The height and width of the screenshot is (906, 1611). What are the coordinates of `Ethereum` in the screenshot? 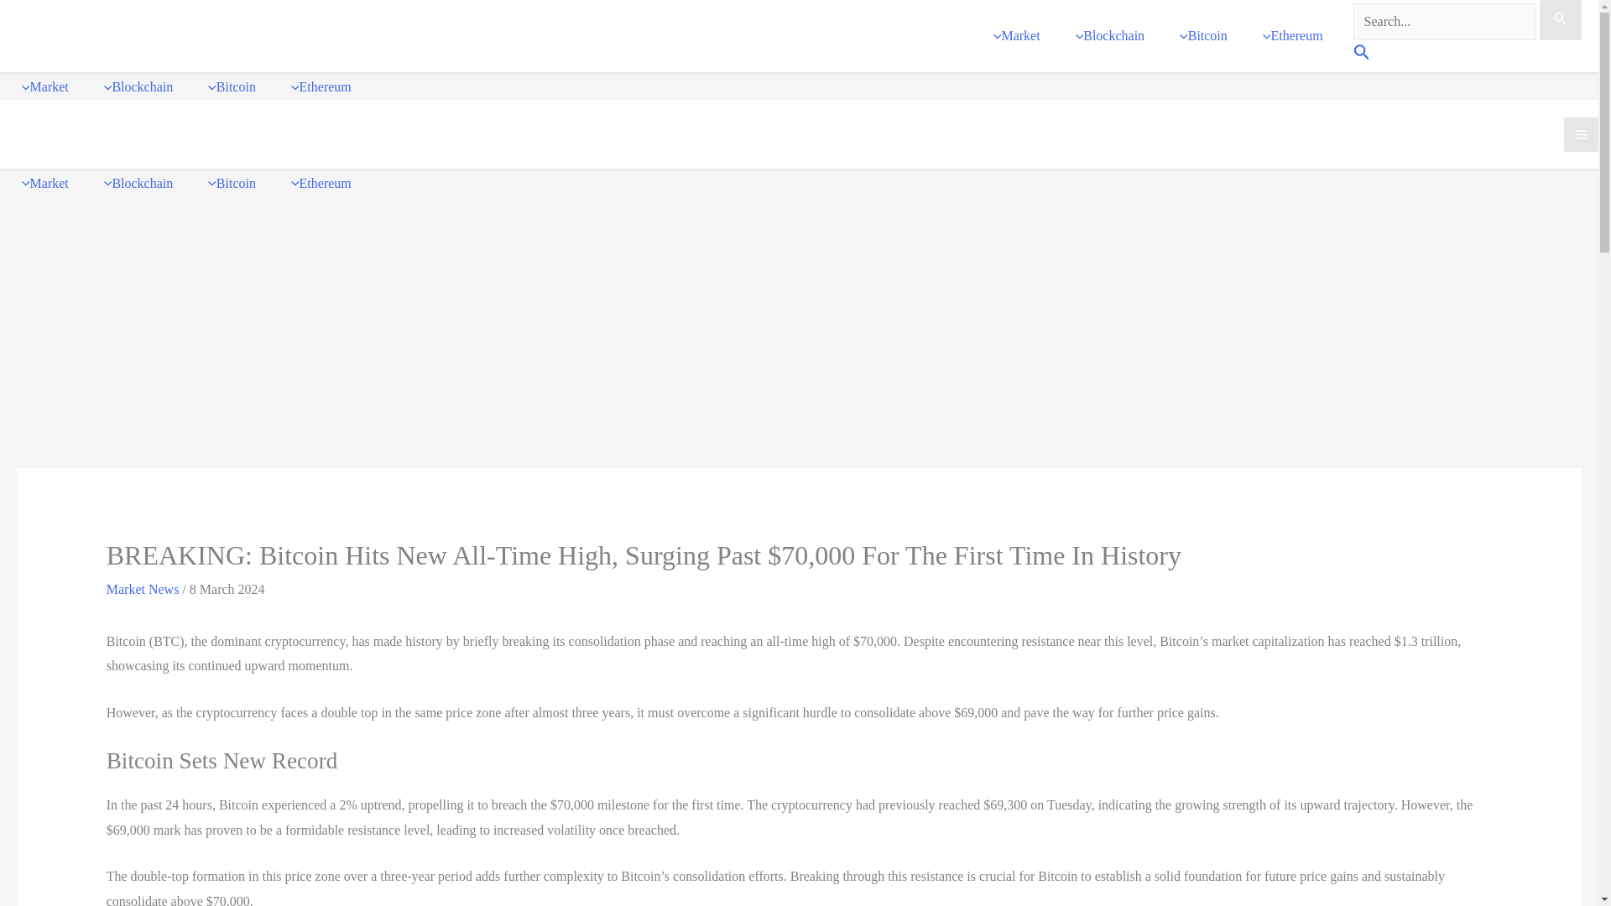 It's located at (317, 184).